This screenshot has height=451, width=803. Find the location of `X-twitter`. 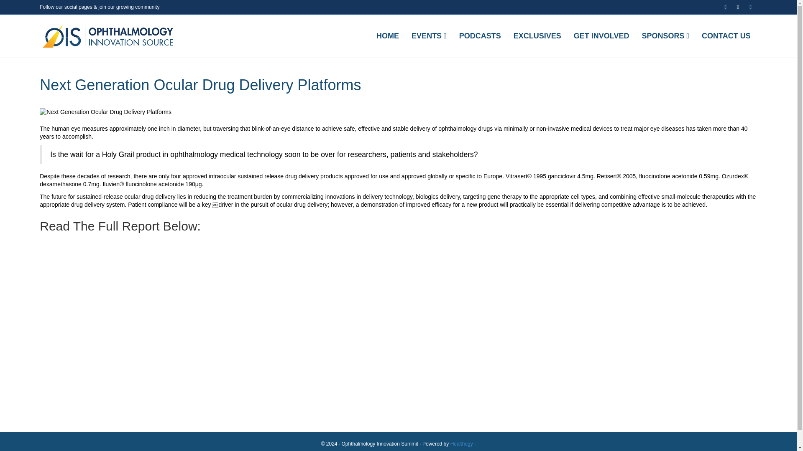

X-twitter is located at coordinates (750, 7).